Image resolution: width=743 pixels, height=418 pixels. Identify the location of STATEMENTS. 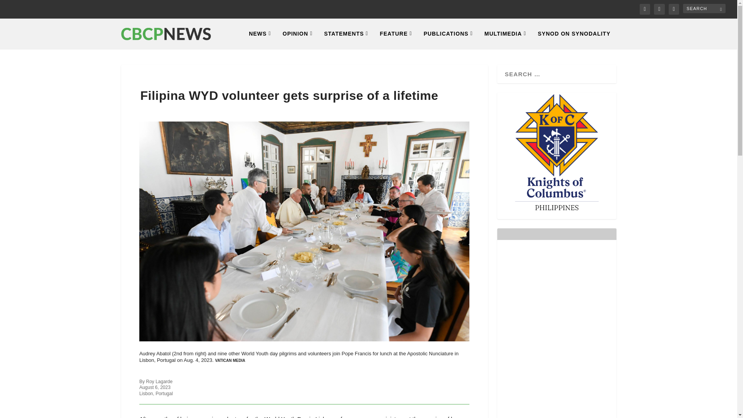
(346, 39).